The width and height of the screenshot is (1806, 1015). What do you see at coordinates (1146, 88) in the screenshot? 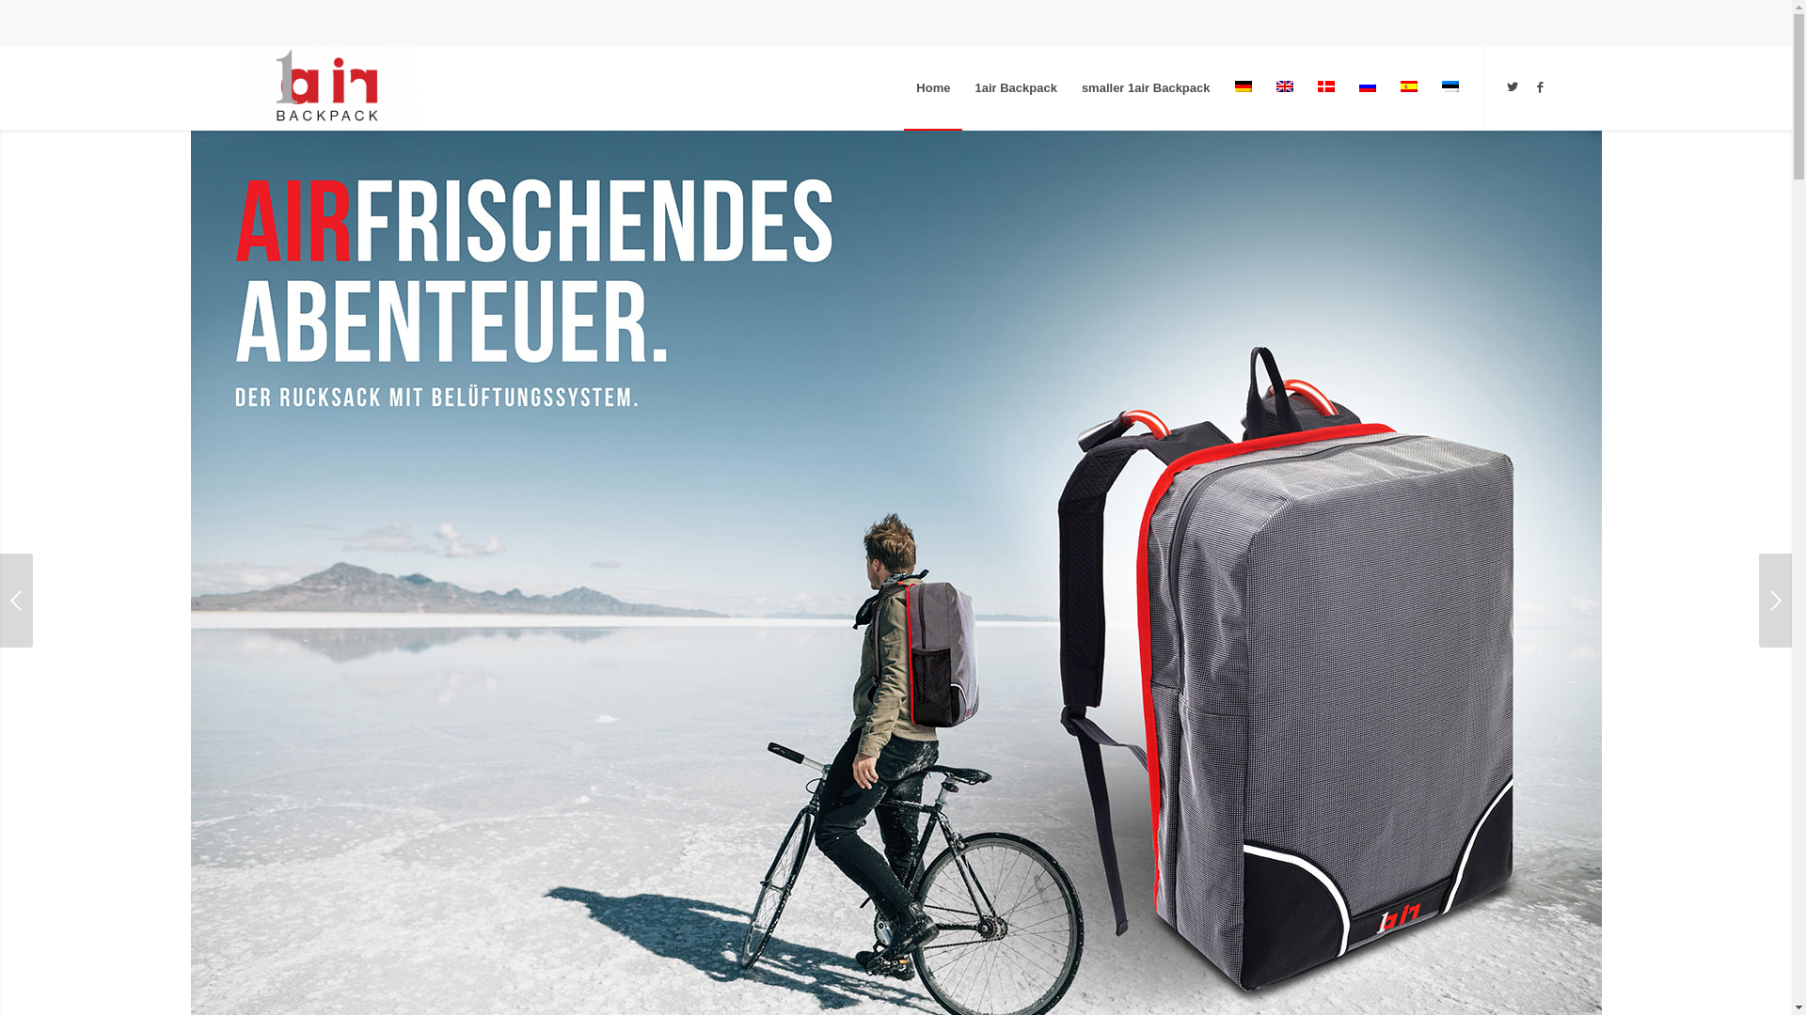
I see `smaller 1air Backpack` at bounding box center [1146, 88].